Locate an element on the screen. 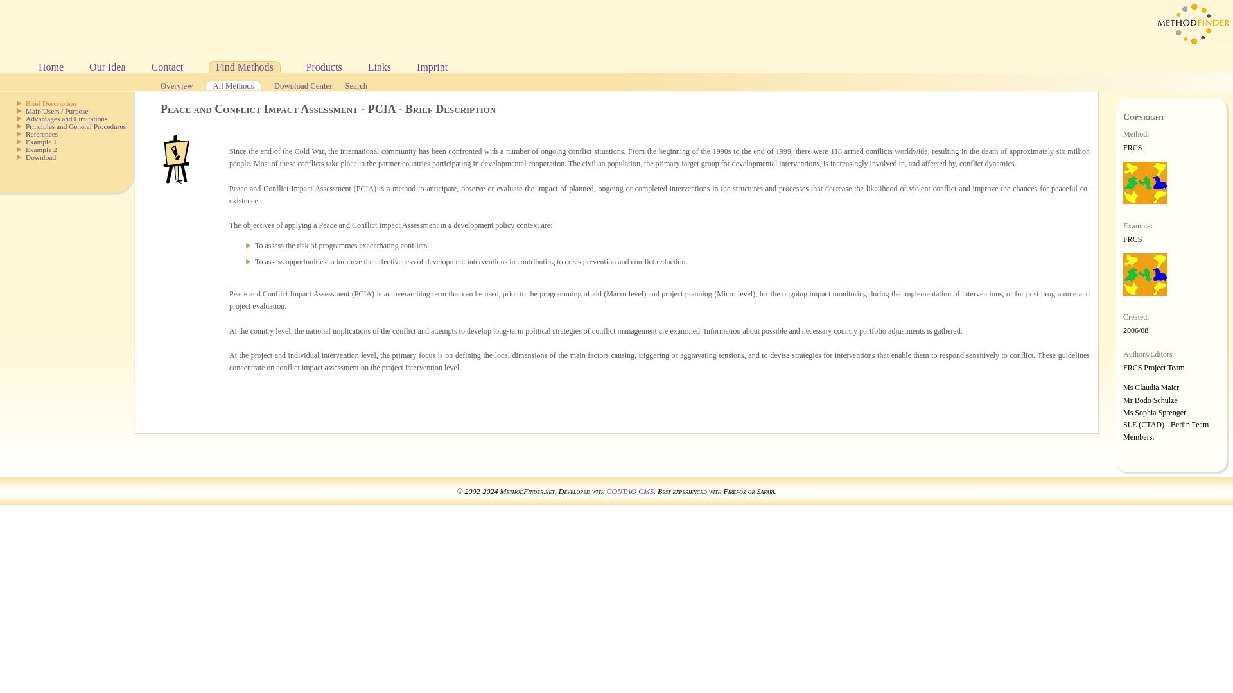 This screenshot has width=1233, height=693. Download Methods and Examples is located at coordinates (40, 157).